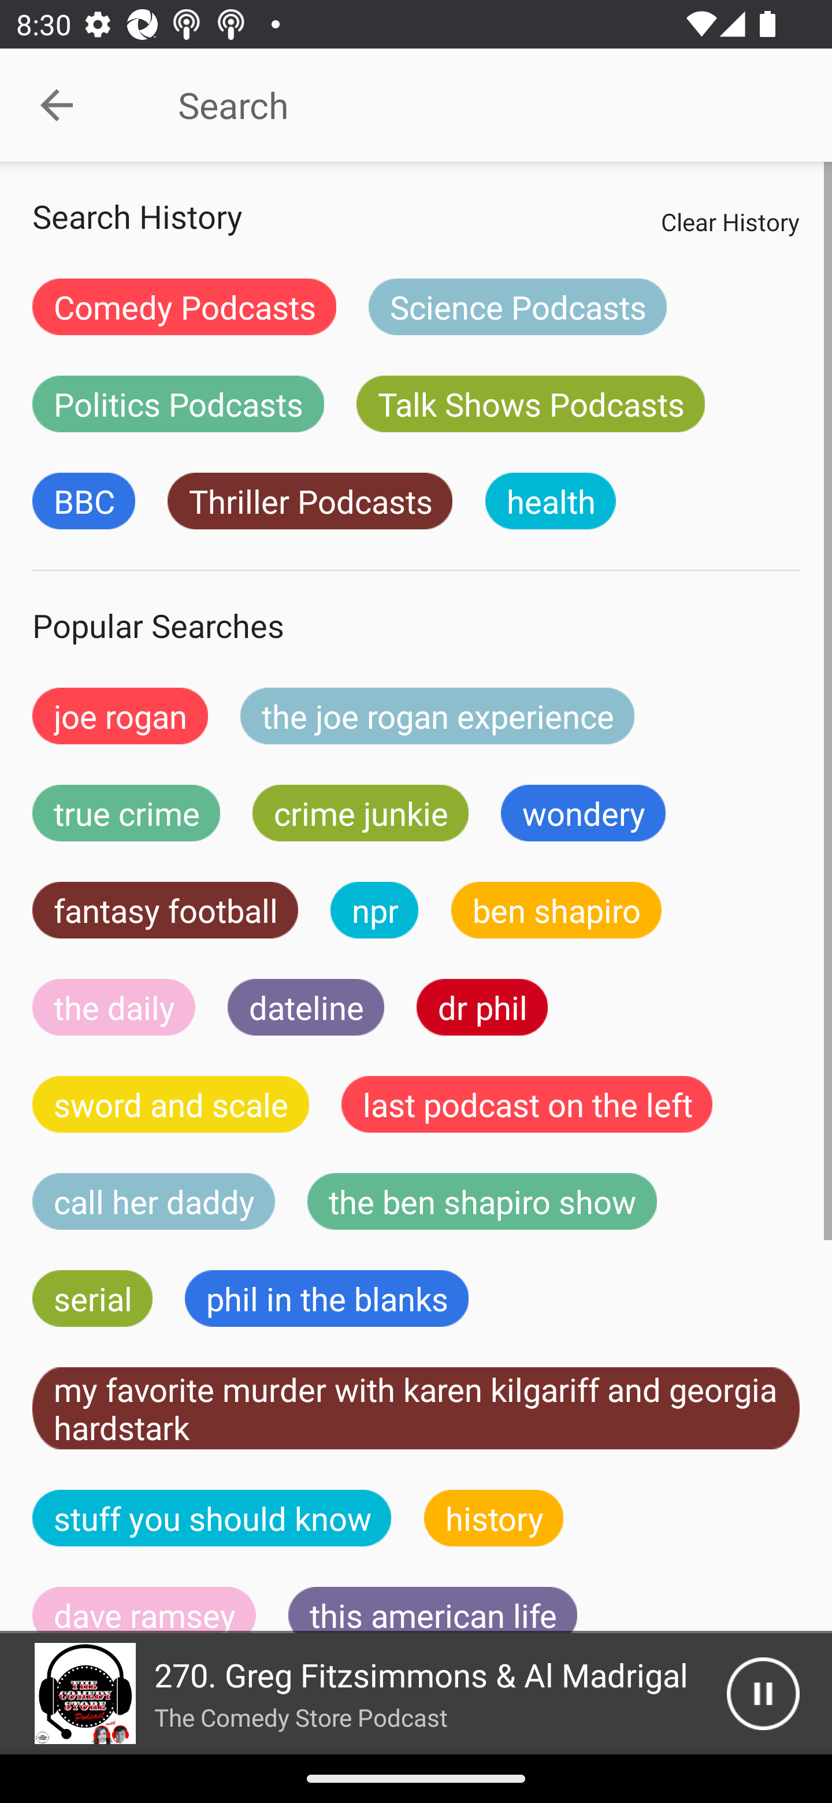  Describe the element at coordinates (482, 1201) in the screenshot. I see `the ben shapiro show` at that location.